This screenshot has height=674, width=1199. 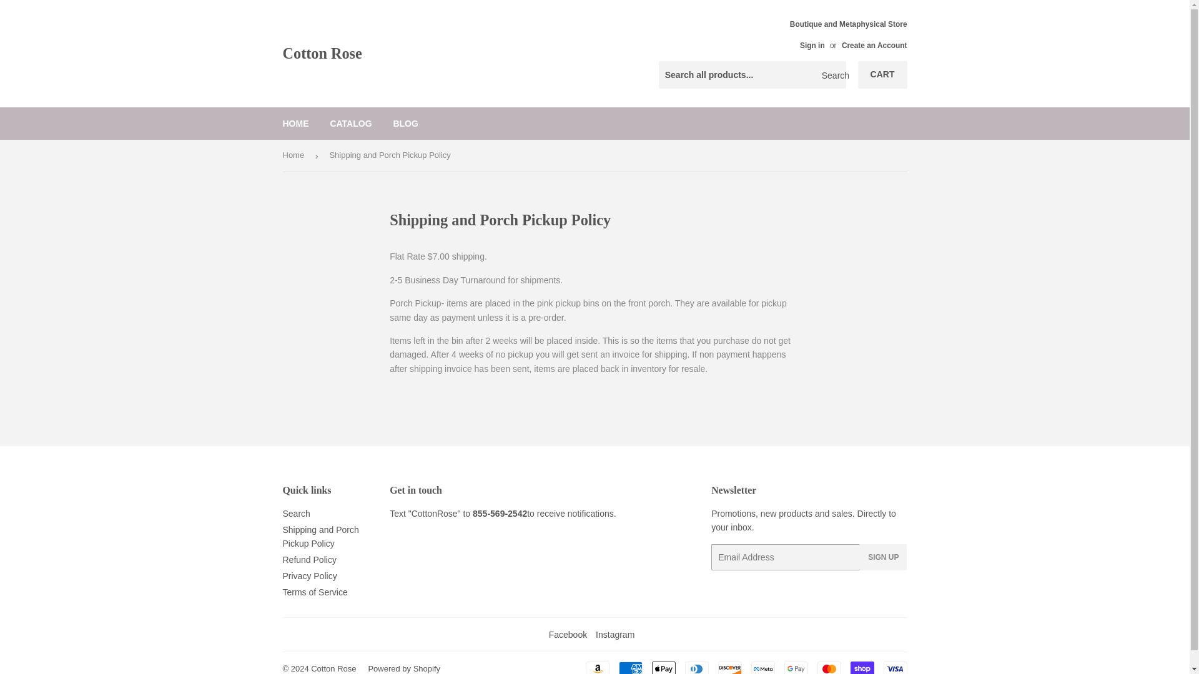 I want to click on Google Pay, so click(x=796, y=668).